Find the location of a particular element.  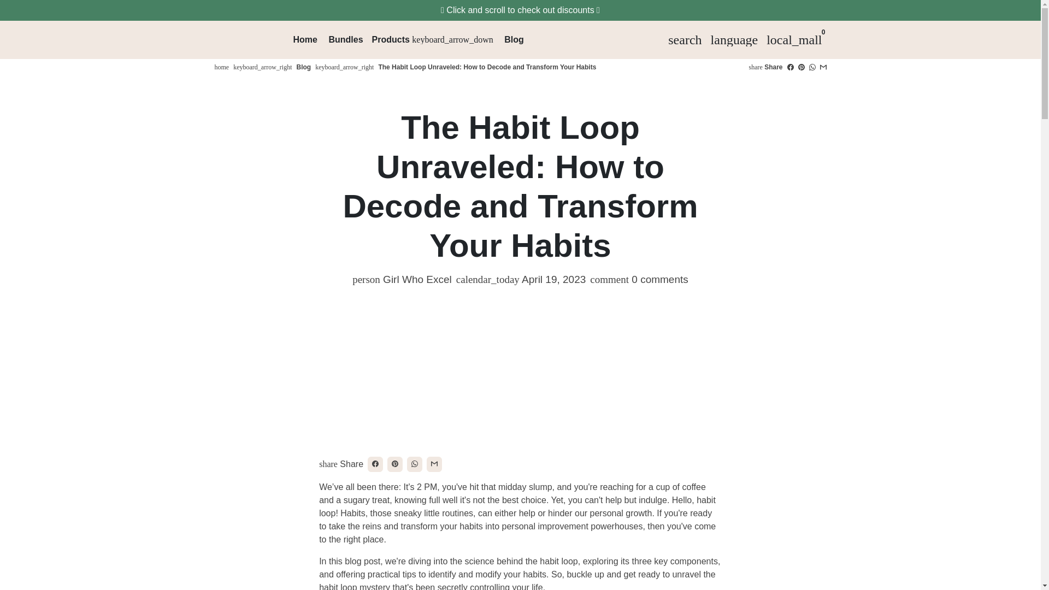

Home is located at coordinates (305, 39).